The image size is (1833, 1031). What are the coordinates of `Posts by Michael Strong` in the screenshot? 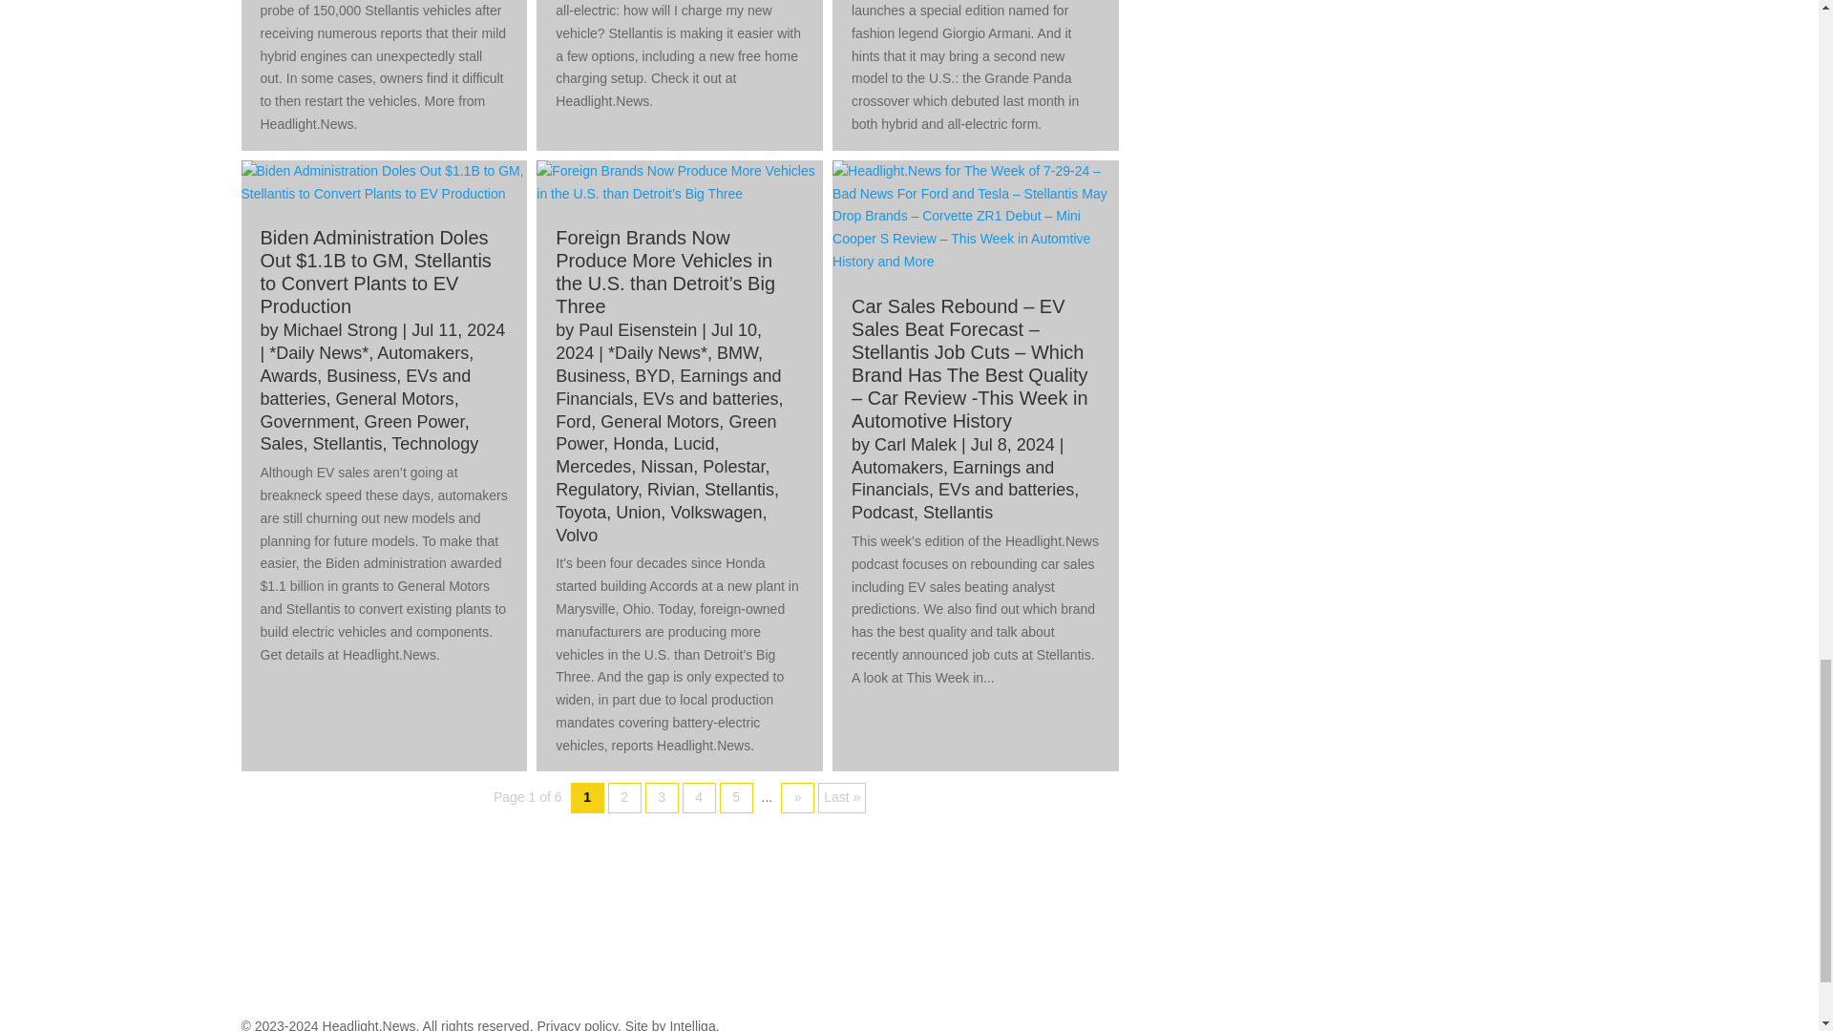 It's located at (340, 330).